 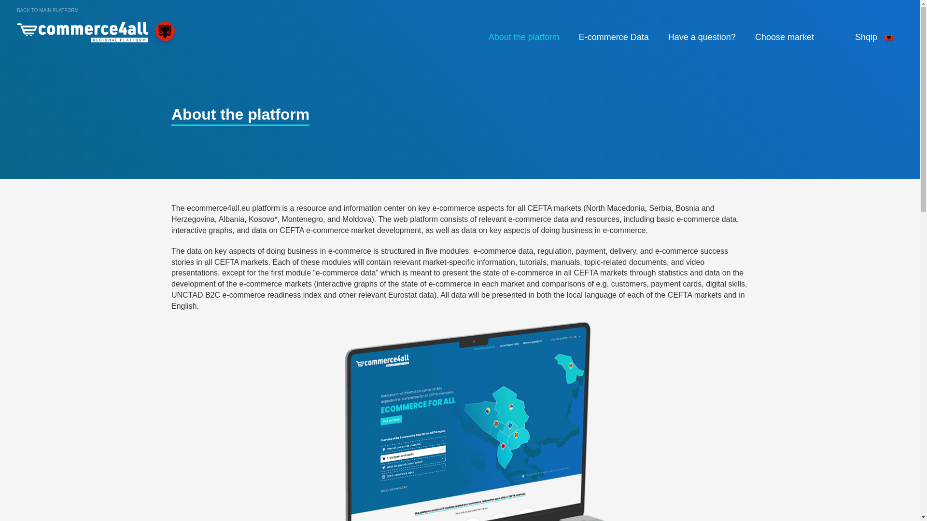 I want to click on Have a question?, so click(x=702, y=37).